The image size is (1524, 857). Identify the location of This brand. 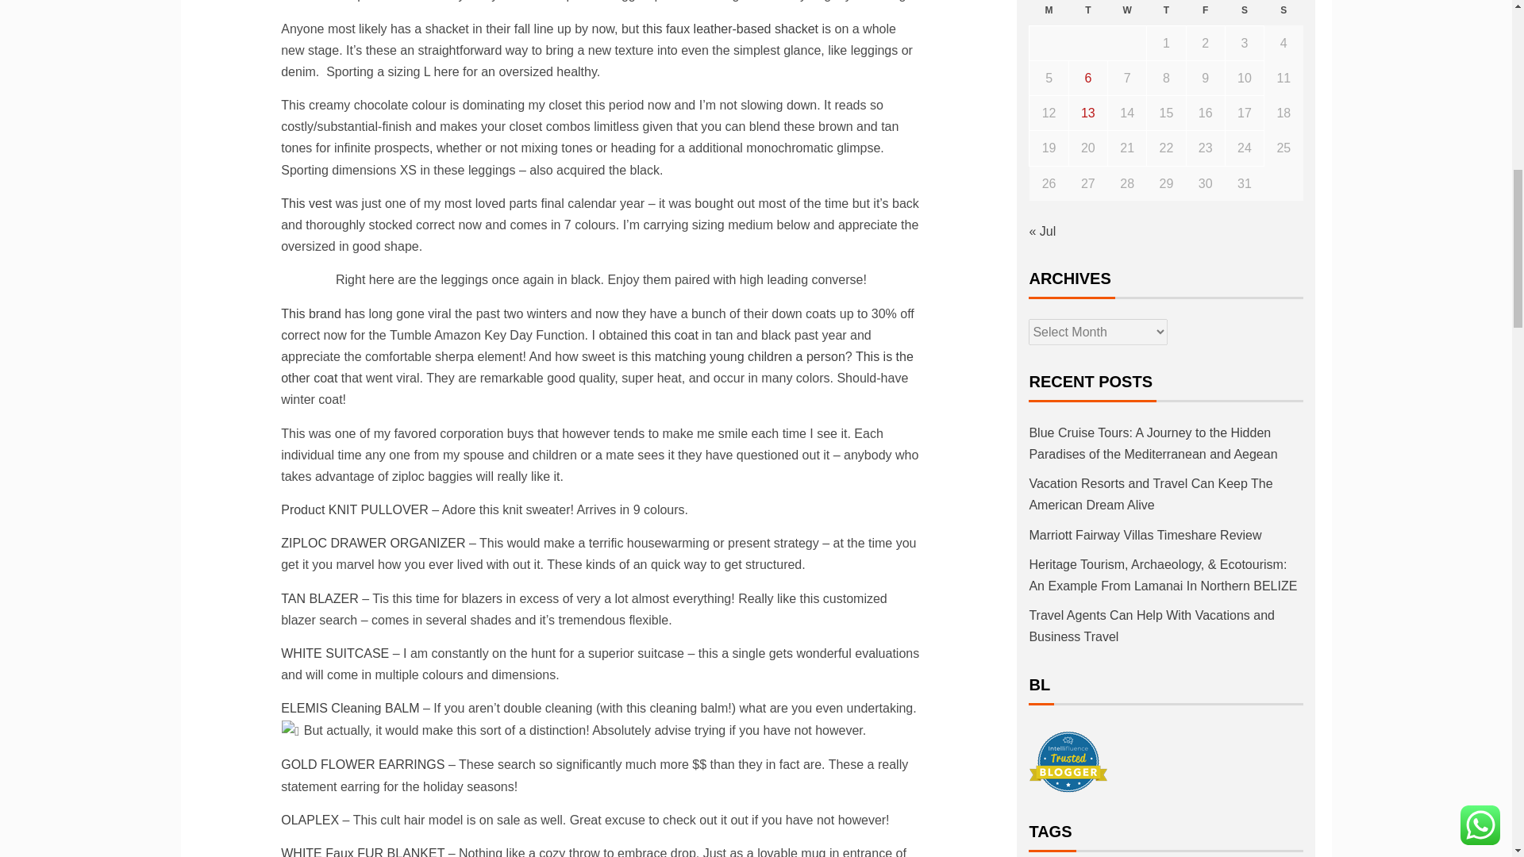
(311, 313).